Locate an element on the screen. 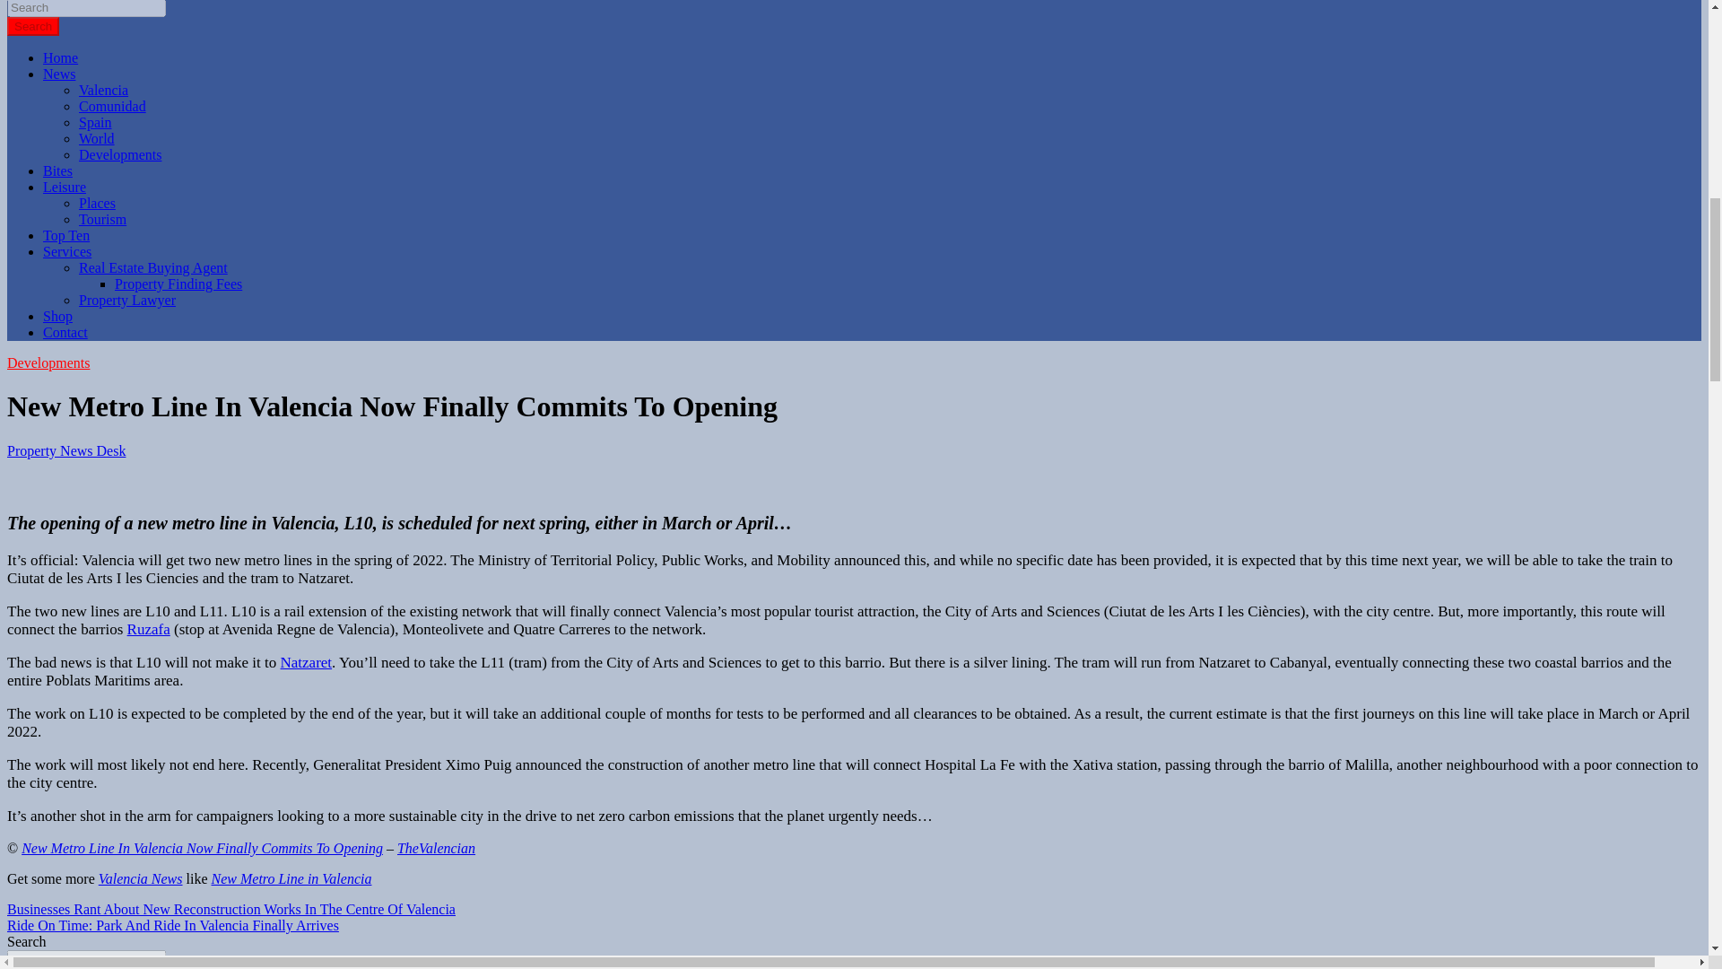  New Metro Line In Valencia Now Finally Commits To Opening is located at coordinates (201, 848).